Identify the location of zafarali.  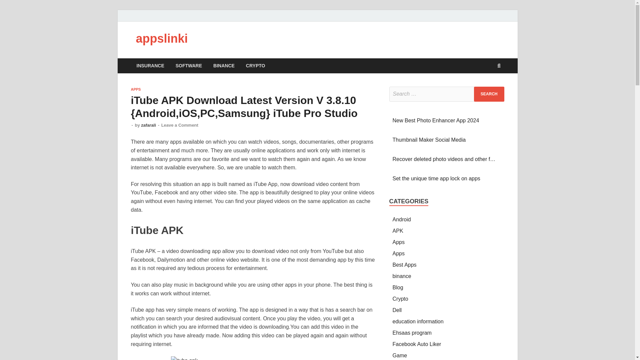
(148, 125).